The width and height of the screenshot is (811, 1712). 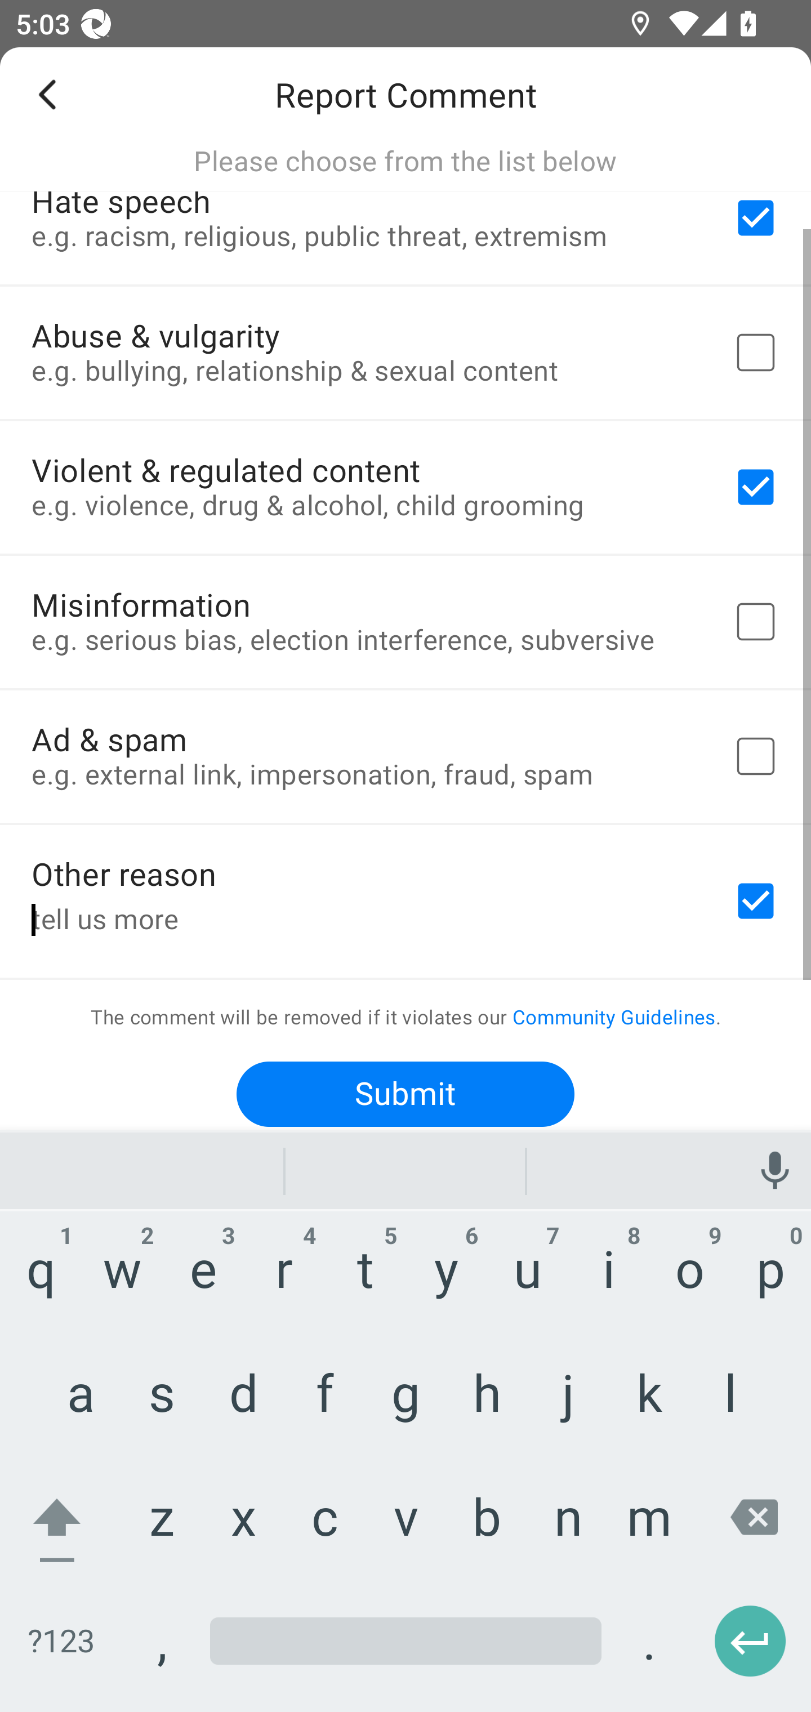 I want to click on tell us more, so click(x=366, y=920).